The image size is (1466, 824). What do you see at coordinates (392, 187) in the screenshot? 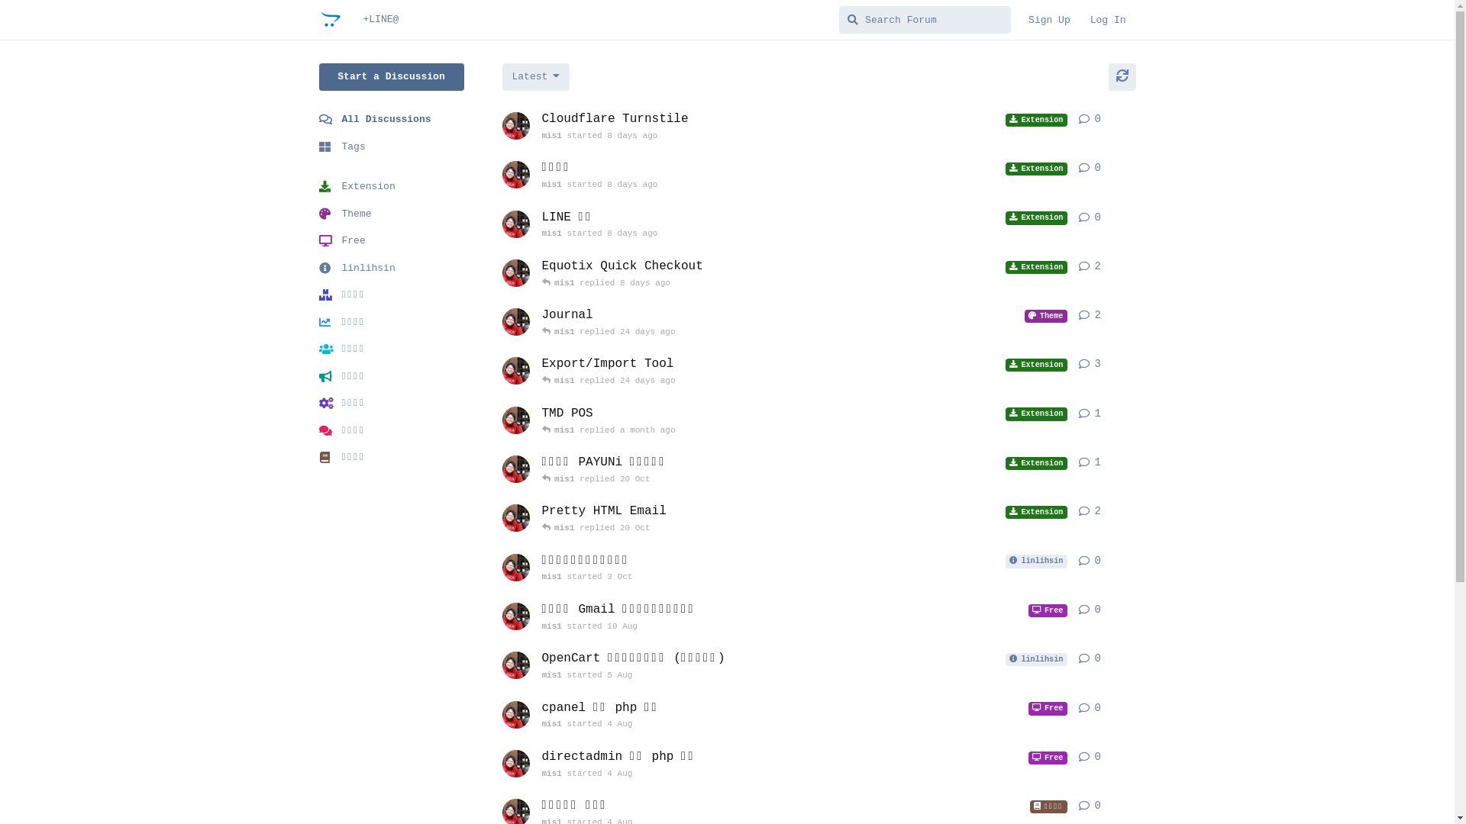
I see `Extension` at bounding box center [392, 187].